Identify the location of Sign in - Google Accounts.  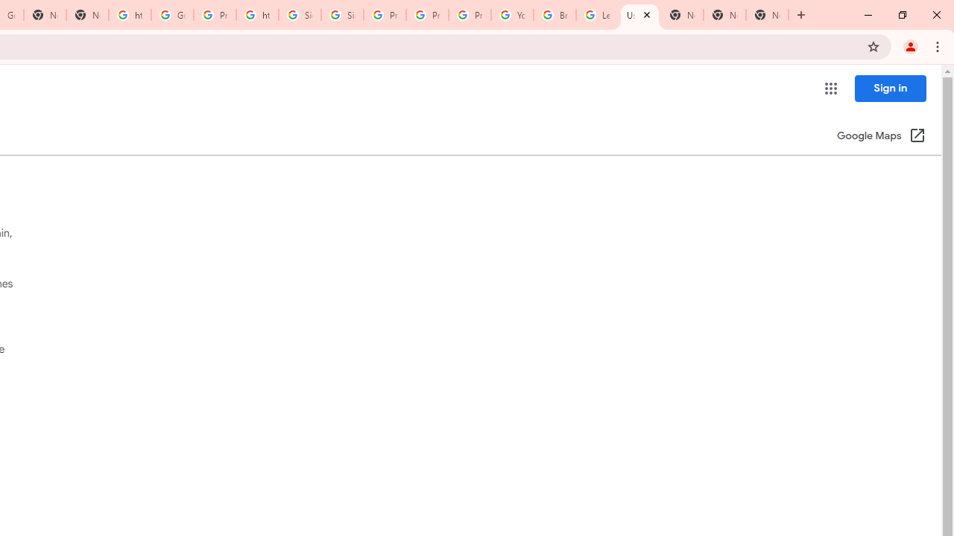
(342, 15).